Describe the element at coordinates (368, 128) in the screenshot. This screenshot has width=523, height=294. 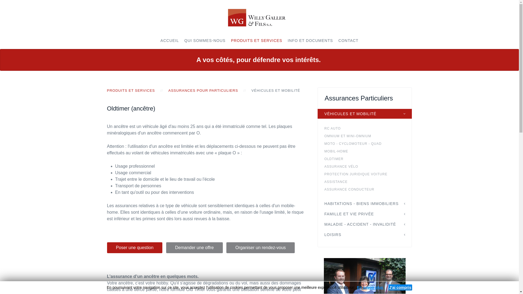
I see `RC AUTO` at that location.